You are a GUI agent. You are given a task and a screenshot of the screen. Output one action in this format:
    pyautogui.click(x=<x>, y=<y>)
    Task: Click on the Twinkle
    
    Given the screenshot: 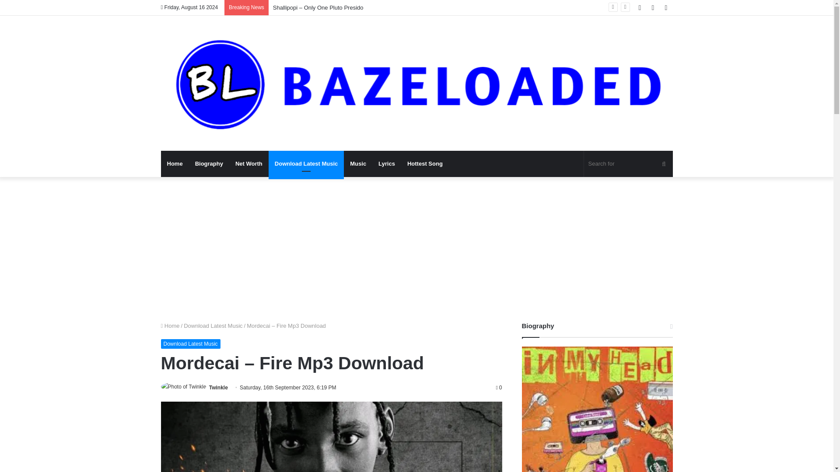 What is the action you would take?
    pyautogui.click(x=218, y=388)
    